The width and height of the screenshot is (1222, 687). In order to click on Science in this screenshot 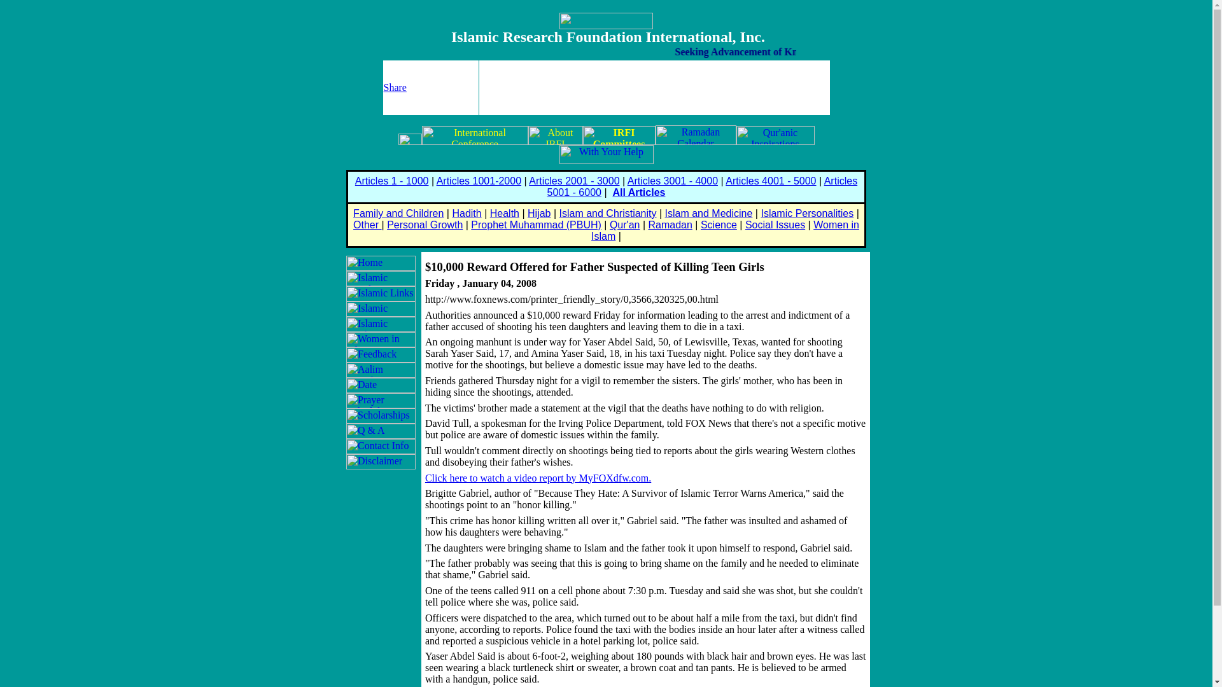, I will do `click(718, 224)`.